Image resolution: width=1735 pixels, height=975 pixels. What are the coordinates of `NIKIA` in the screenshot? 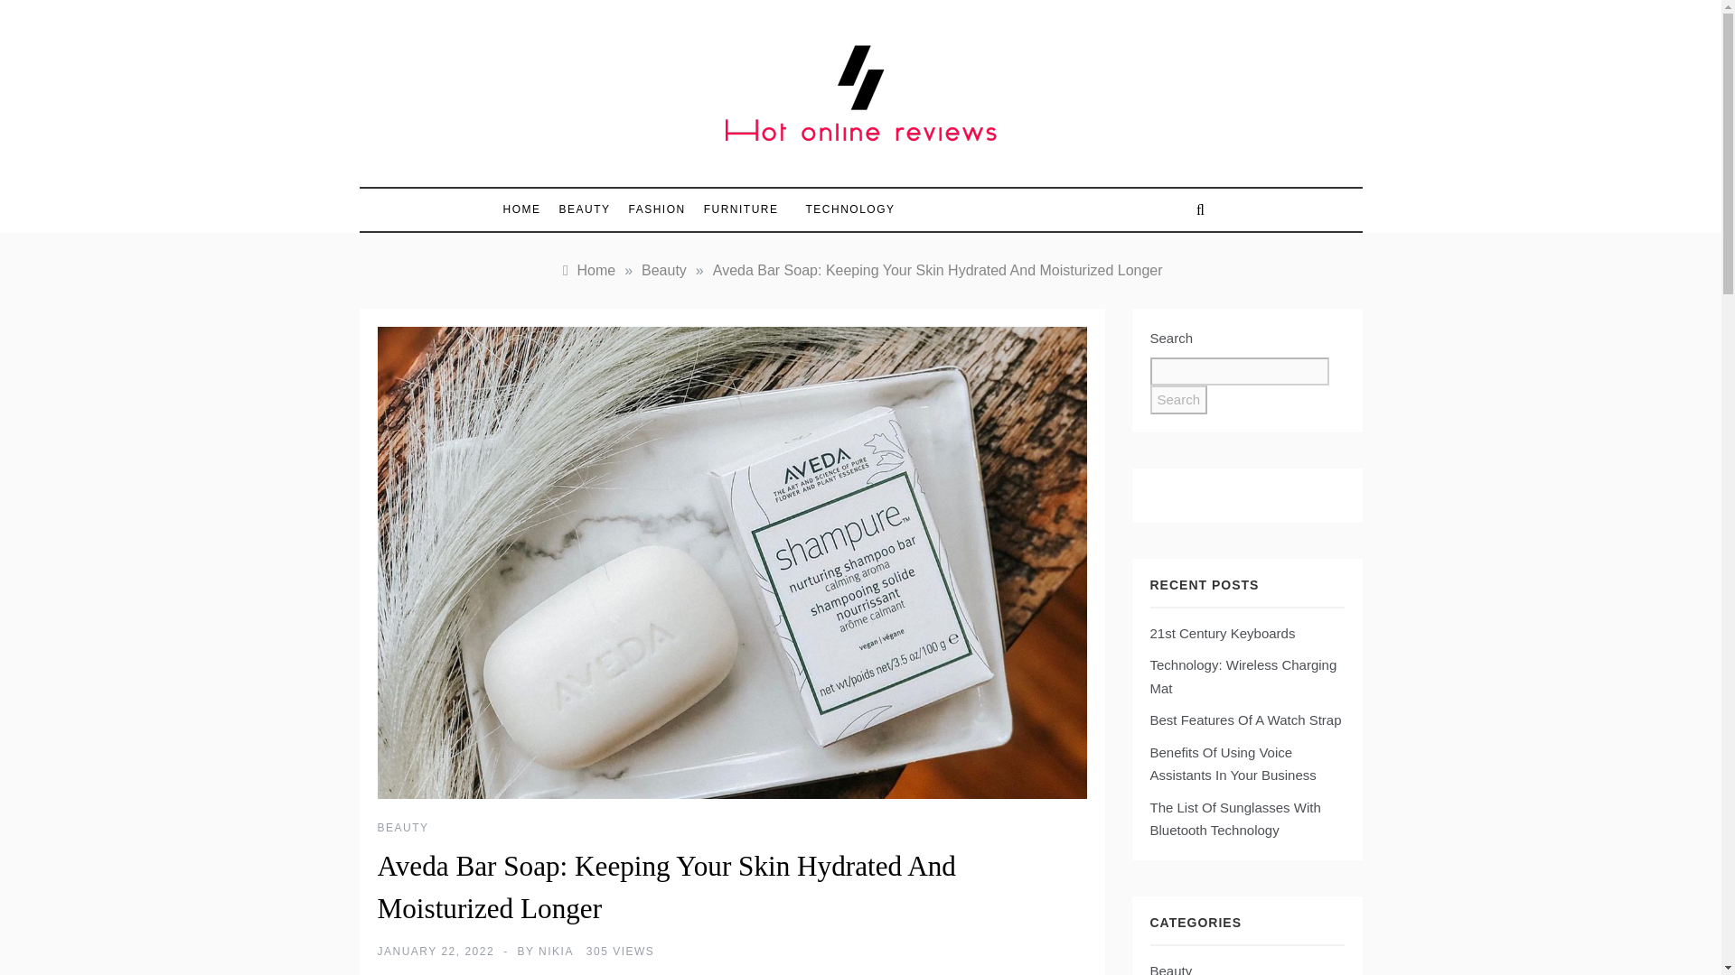 It's located at (555, 951).